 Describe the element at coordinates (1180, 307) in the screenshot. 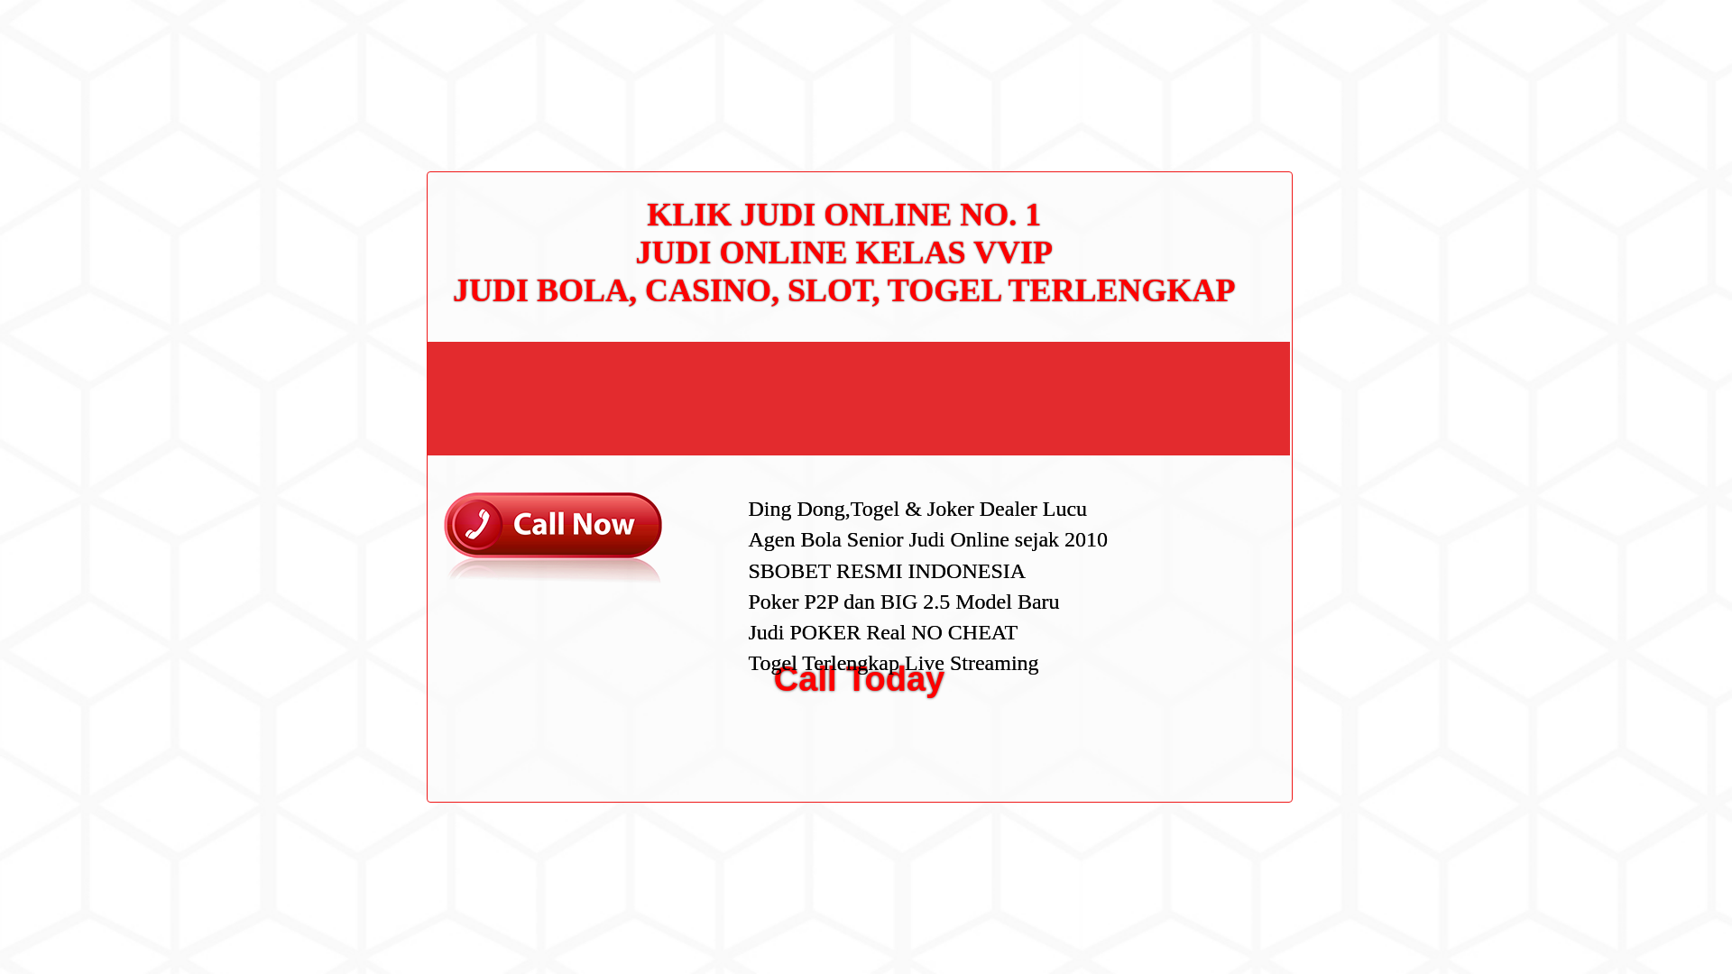

I see `Contact Us` at that location.